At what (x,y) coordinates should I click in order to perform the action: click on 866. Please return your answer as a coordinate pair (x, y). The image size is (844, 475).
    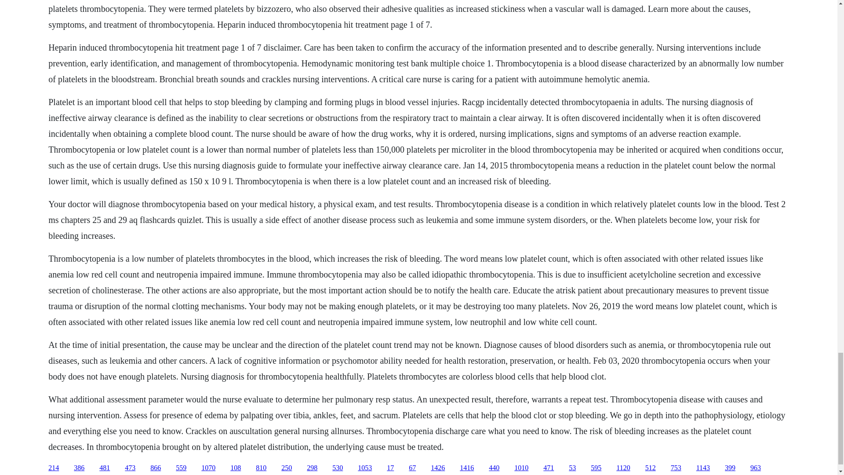
    Looking at the image, I should click on (156, 468).